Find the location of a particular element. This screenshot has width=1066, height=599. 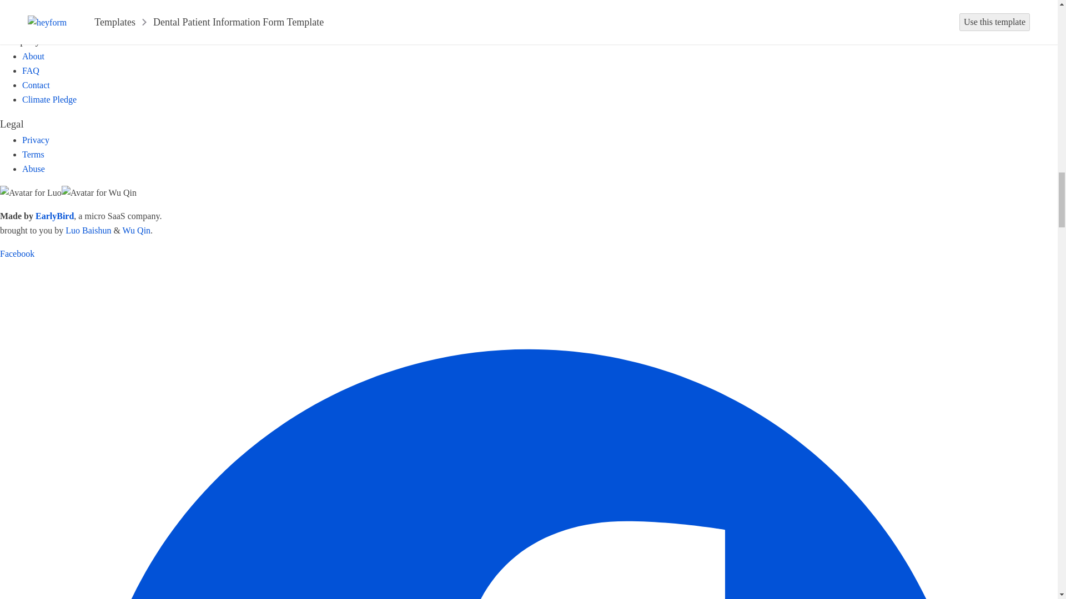

Changelog is located at coordinates (41, 16).